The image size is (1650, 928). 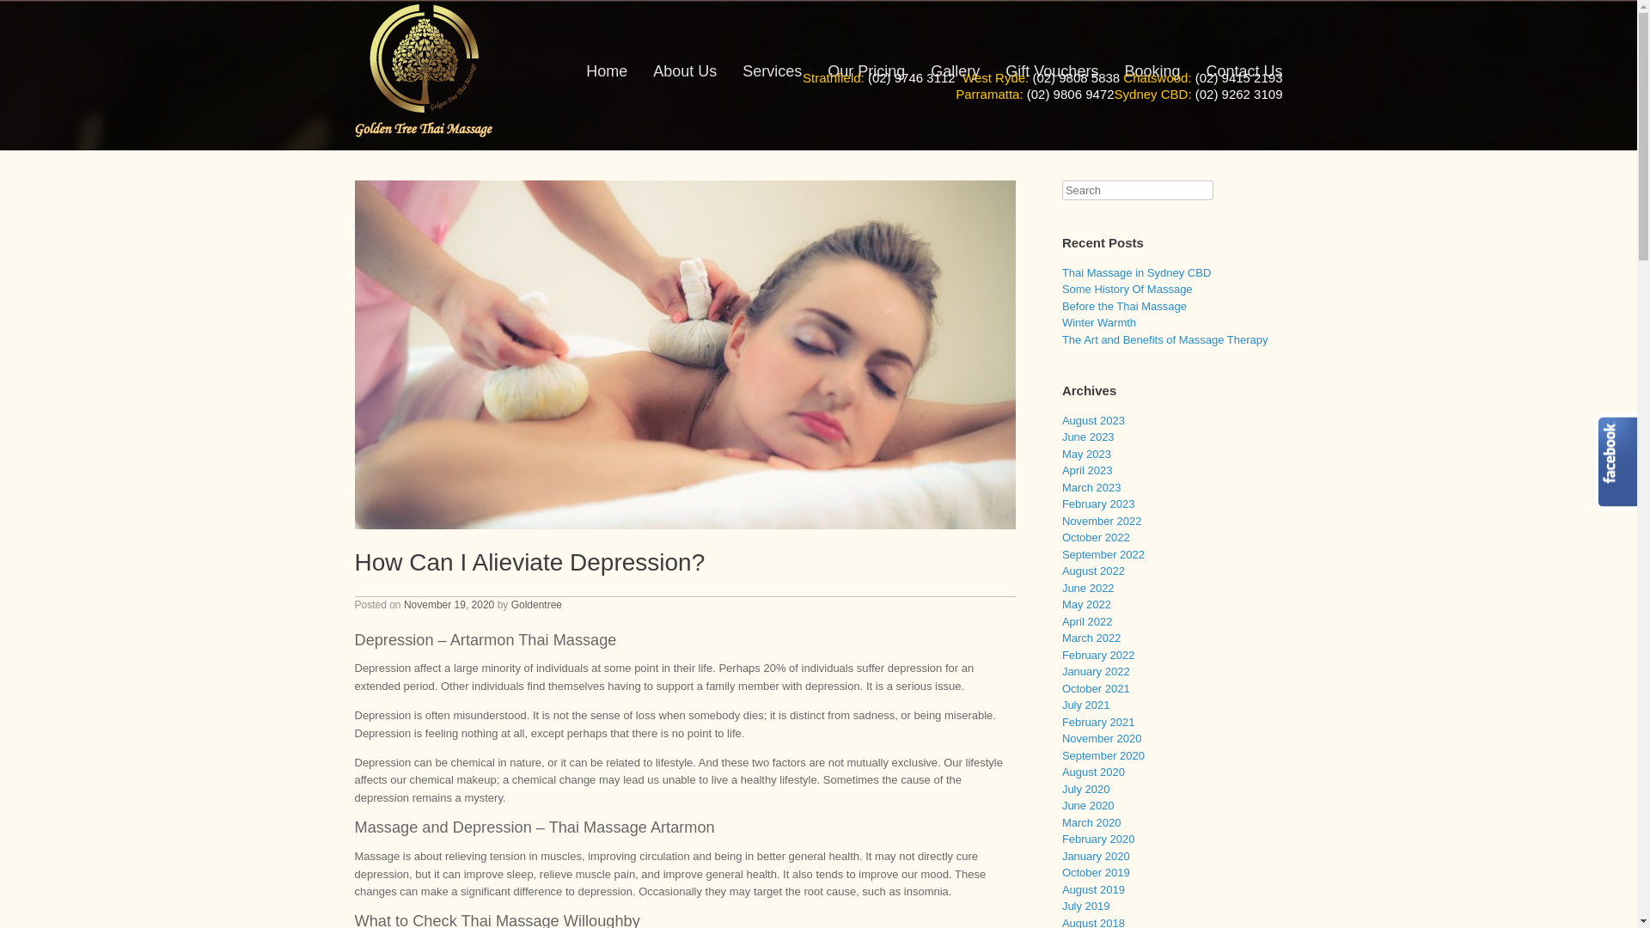 I want to click on Golden Tree Thai Massage, so click(x=423, y=70).